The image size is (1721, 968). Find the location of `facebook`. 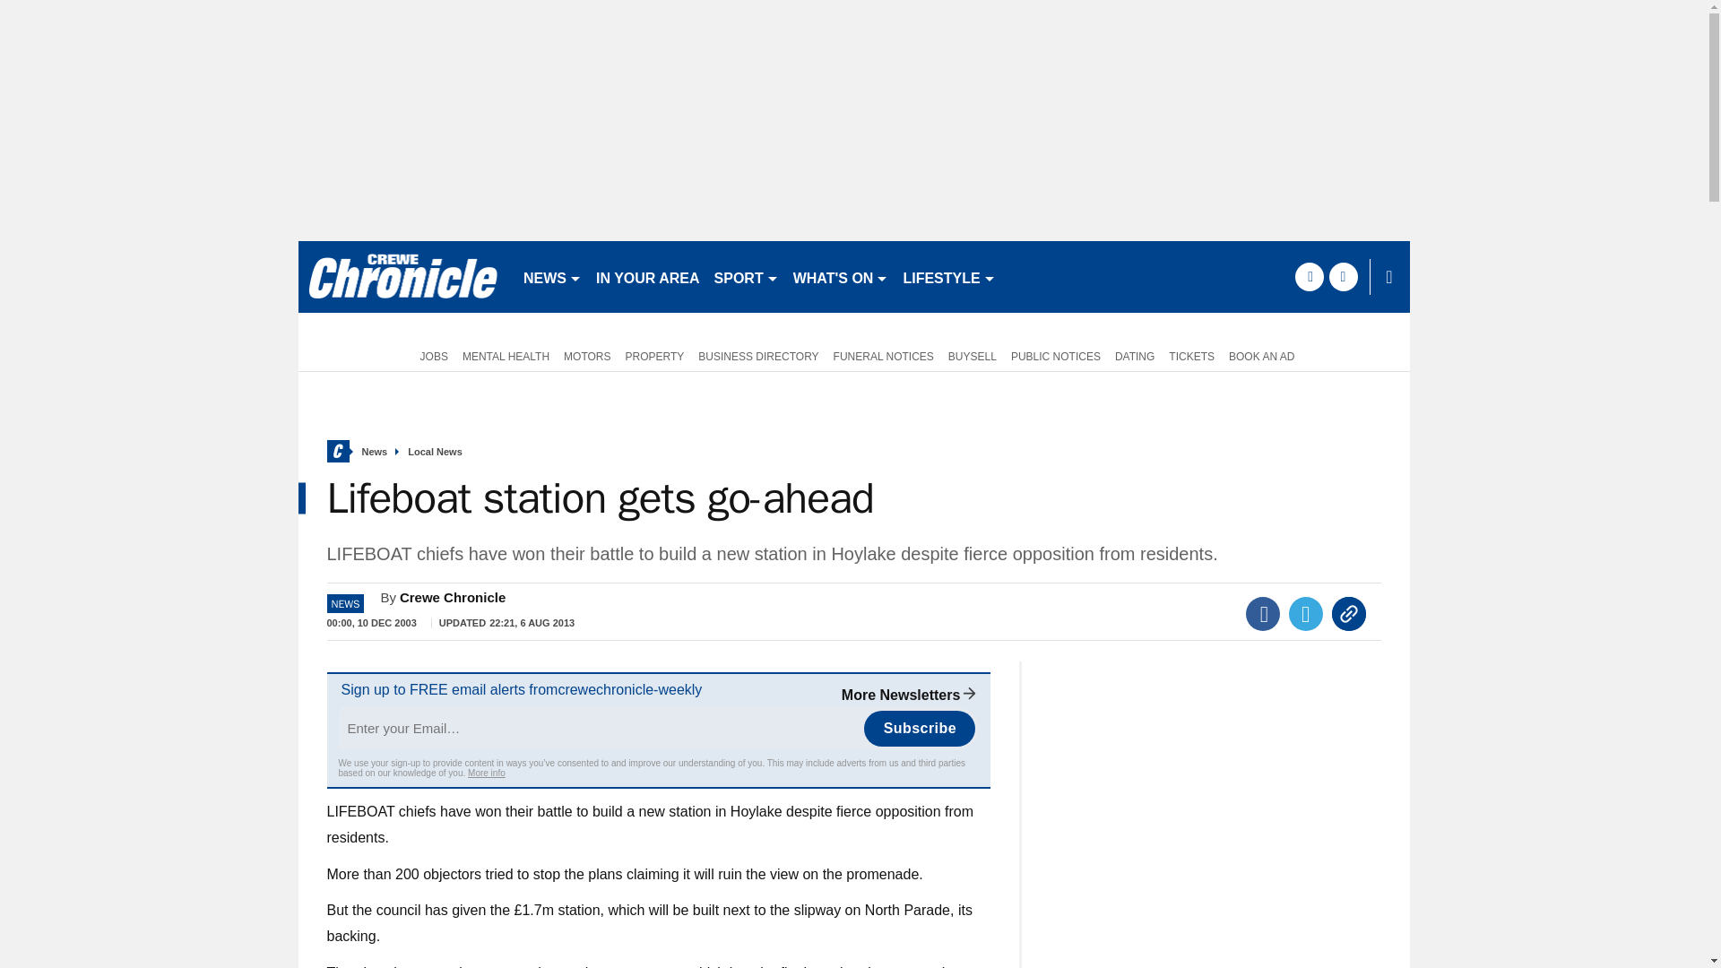

facebook is located at coordinates (1309, 276).